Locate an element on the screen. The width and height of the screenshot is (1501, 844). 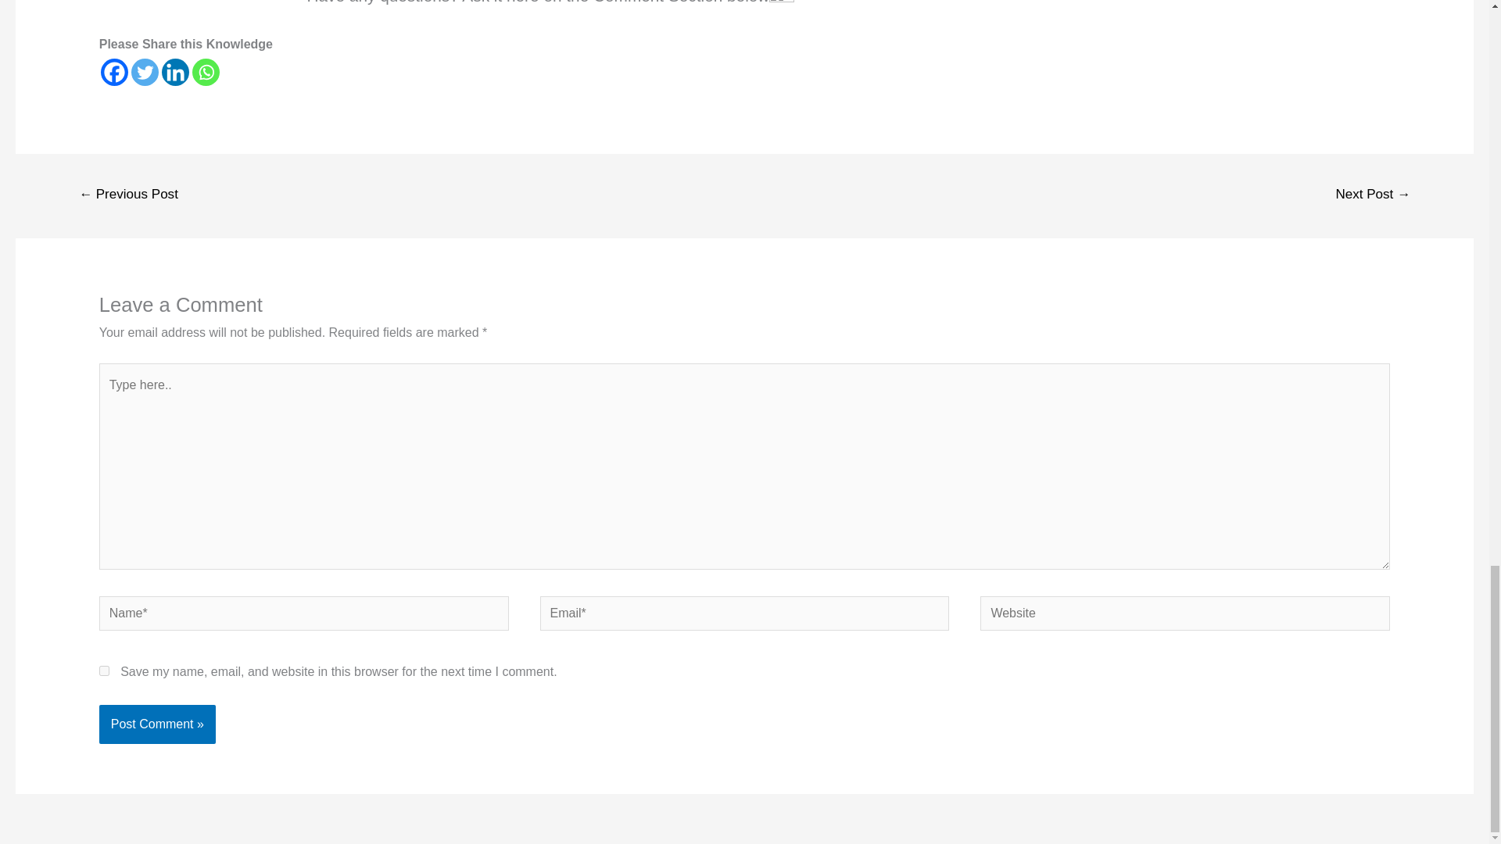
Facebook is located at coordinates (114, 72).